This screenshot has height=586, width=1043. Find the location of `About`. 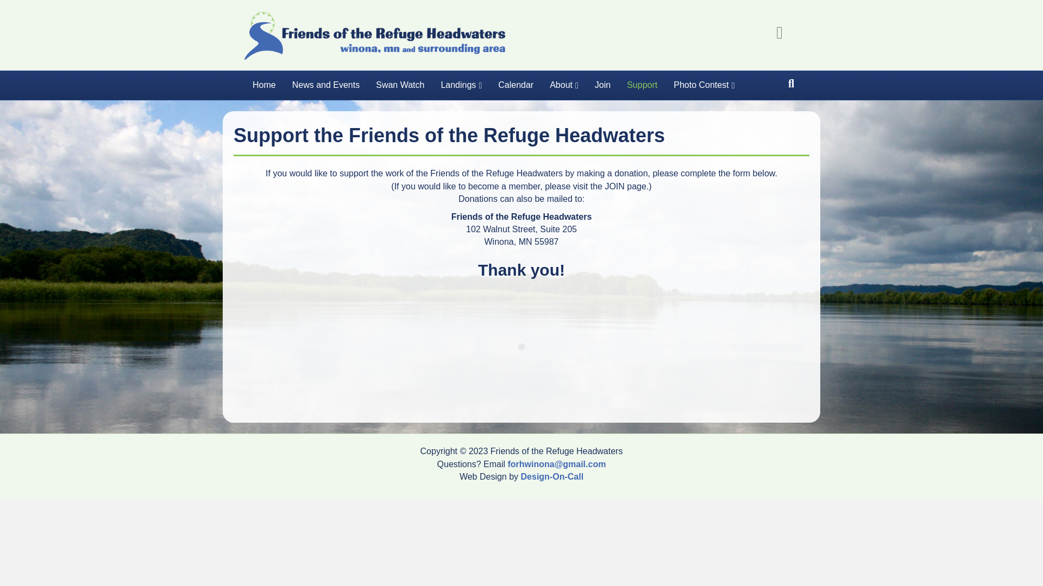

About is located at coordinates (564, 85).